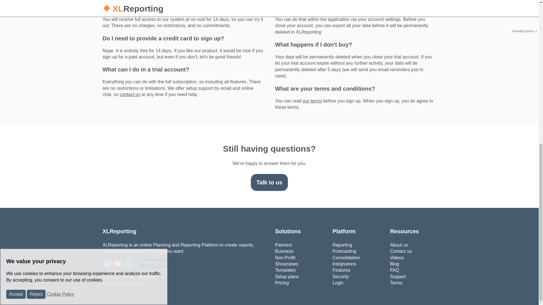  Describe the element at coordinates (342, 245) in the screenshot. I see `Reporting` at that location.